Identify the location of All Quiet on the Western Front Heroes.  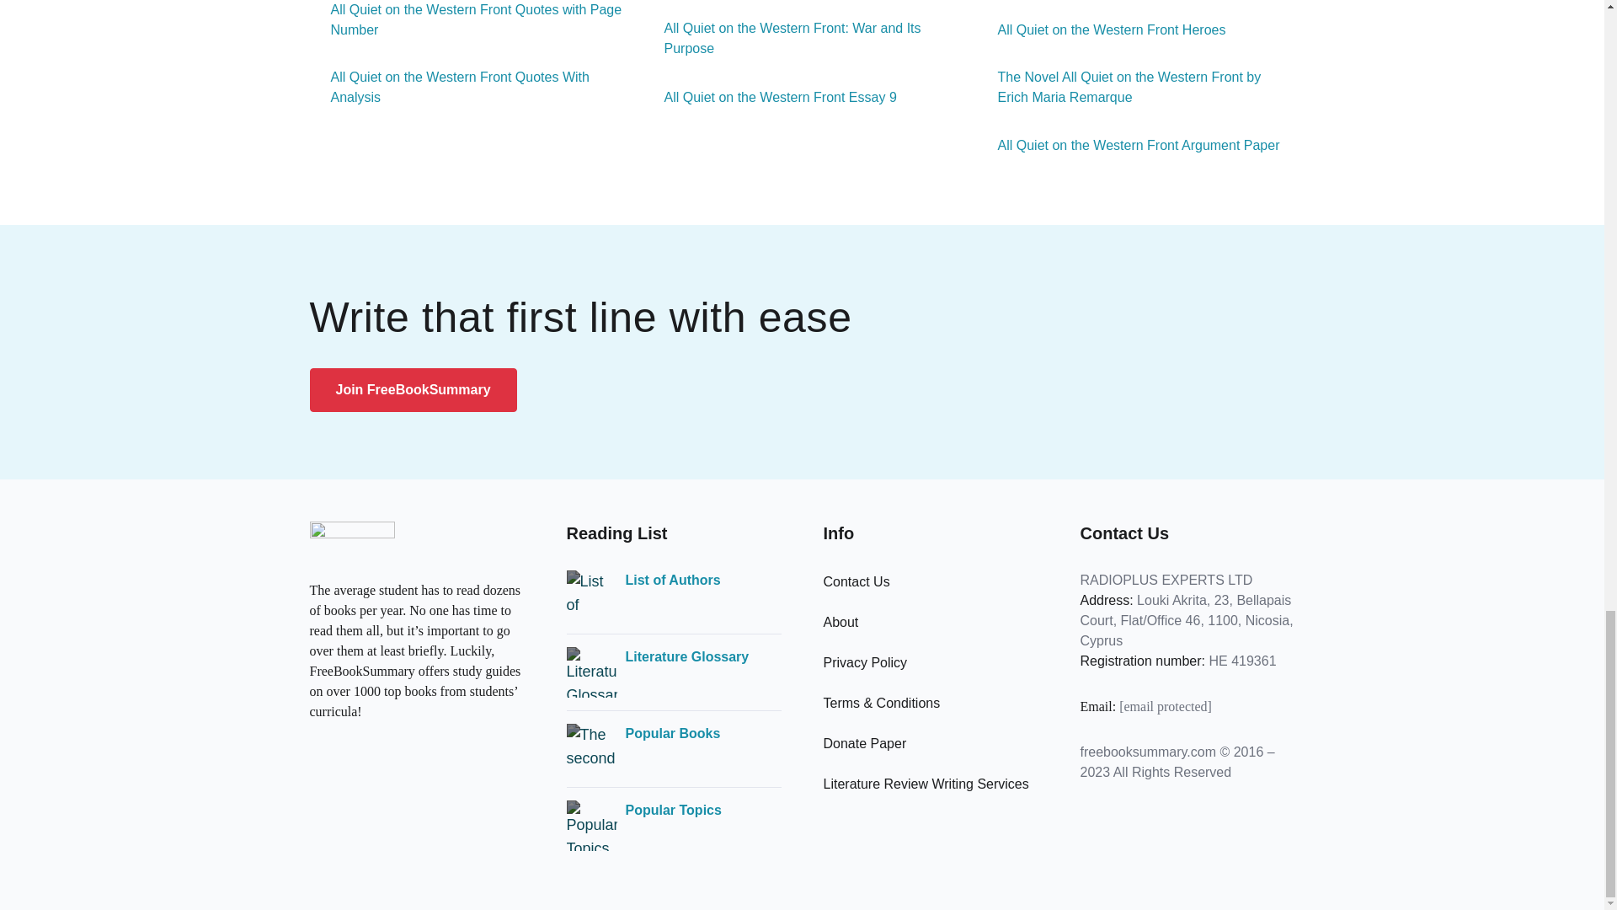
(1101, 29).